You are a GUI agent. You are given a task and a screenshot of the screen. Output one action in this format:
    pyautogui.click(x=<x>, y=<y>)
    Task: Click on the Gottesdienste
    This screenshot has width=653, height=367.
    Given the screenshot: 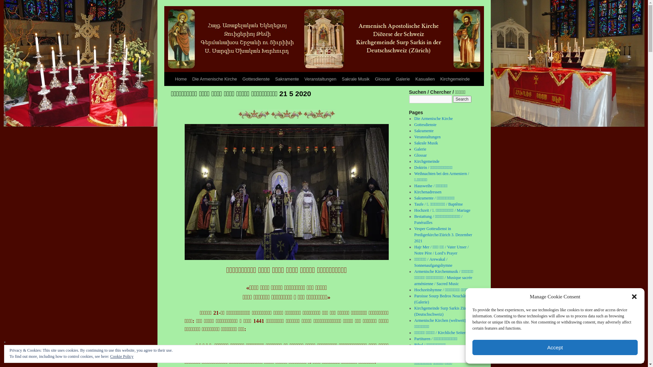 What is the action you would take?
    pyautogui.click(x=425, y=124)
    